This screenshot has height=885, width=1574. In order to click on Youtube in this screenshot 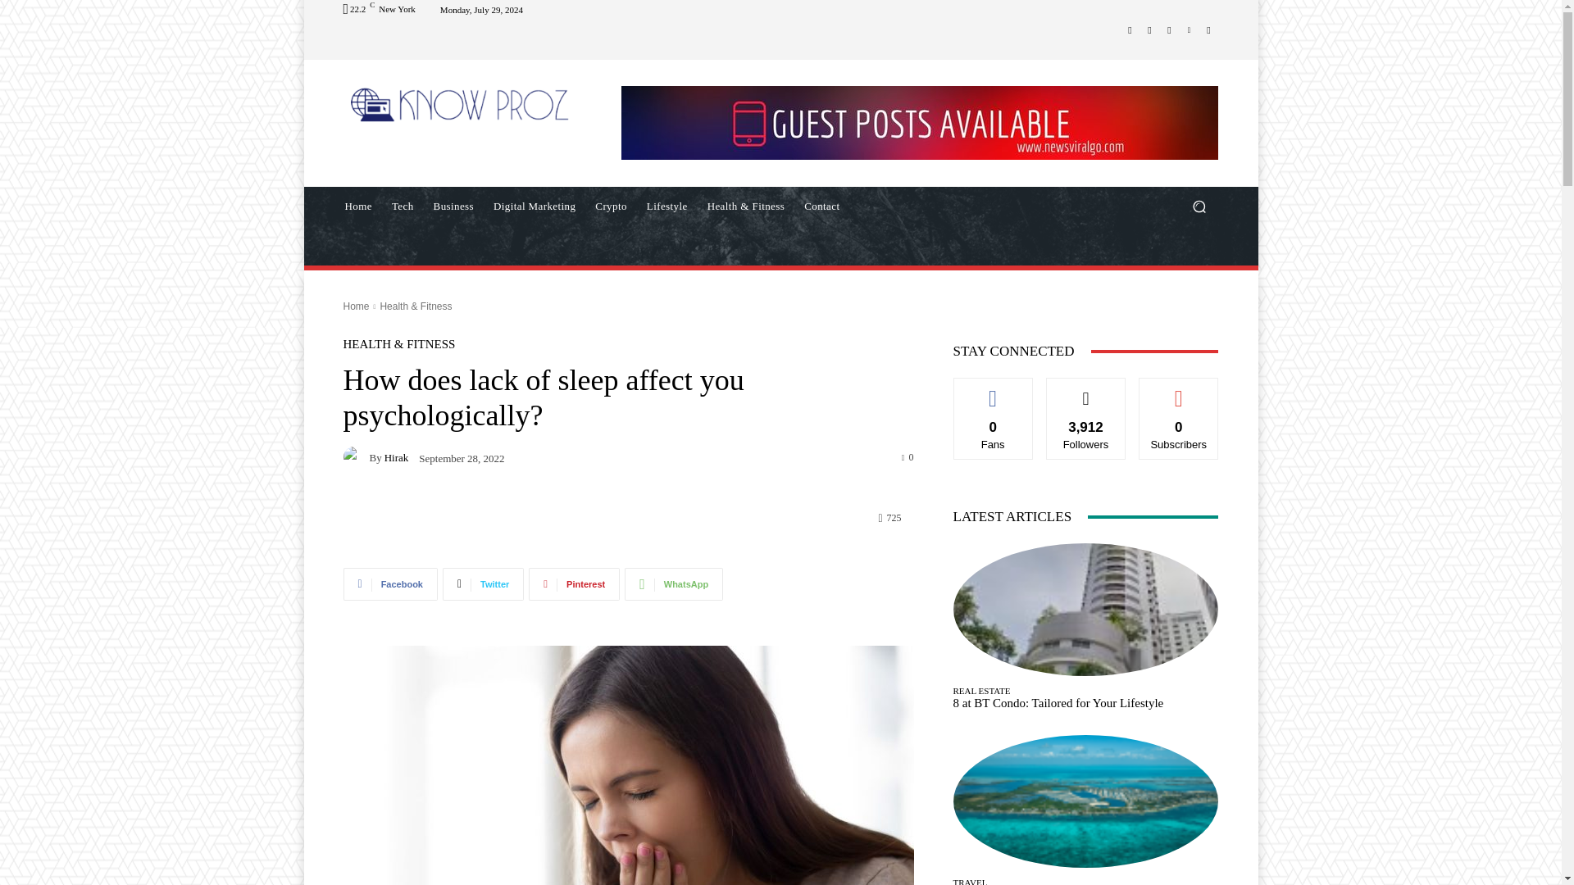, I will do `click(1208, 29)`.